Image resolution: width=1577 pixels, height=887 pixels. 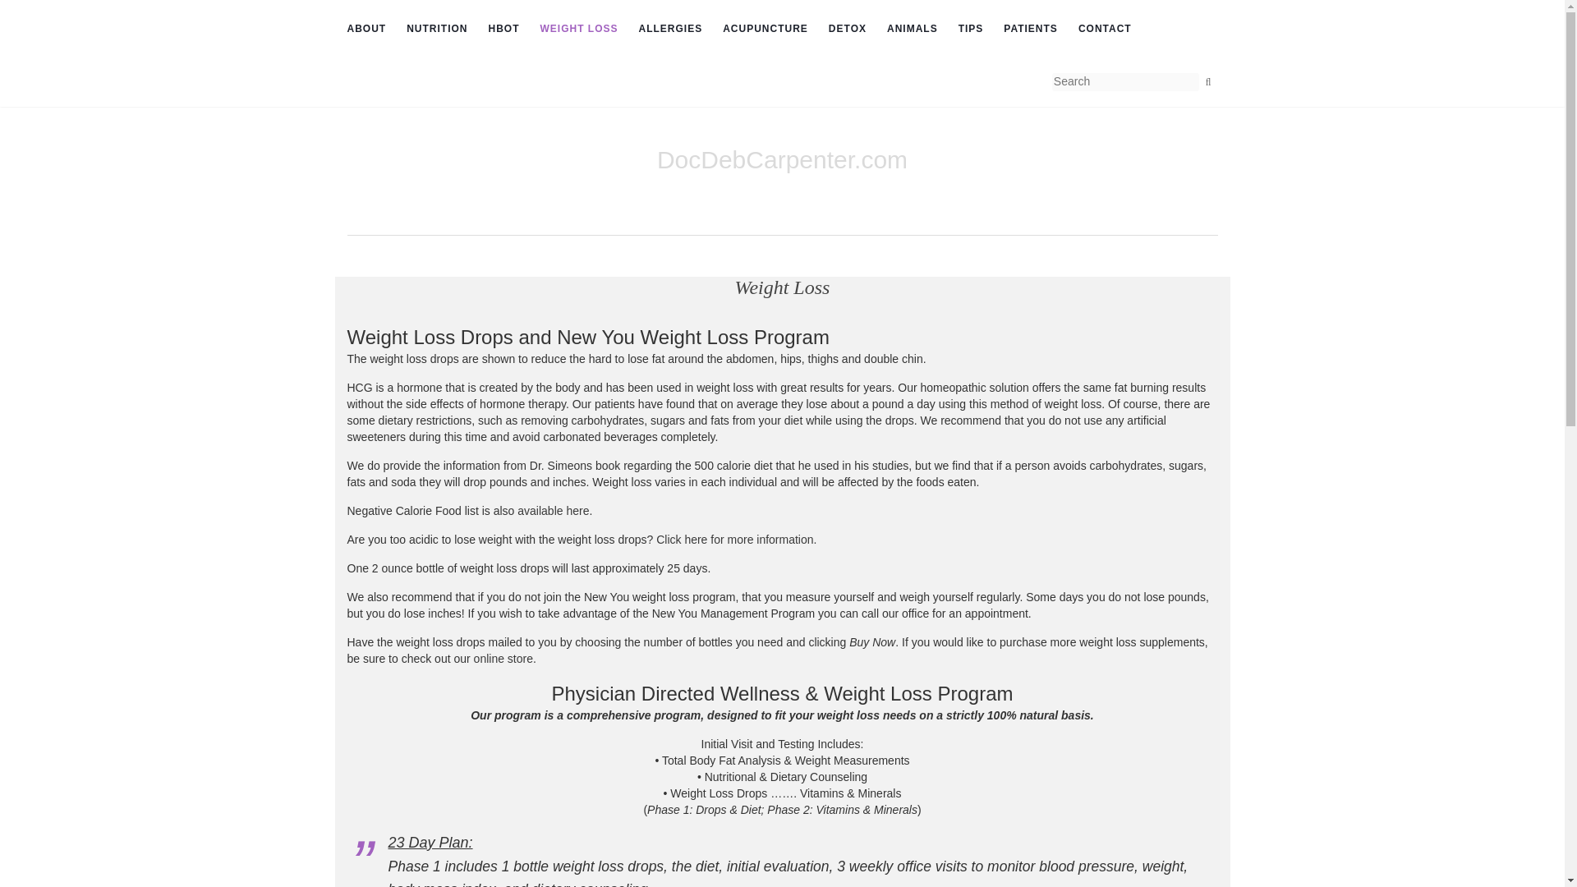 I want to click on Allergies, so click(x=670, y=30).